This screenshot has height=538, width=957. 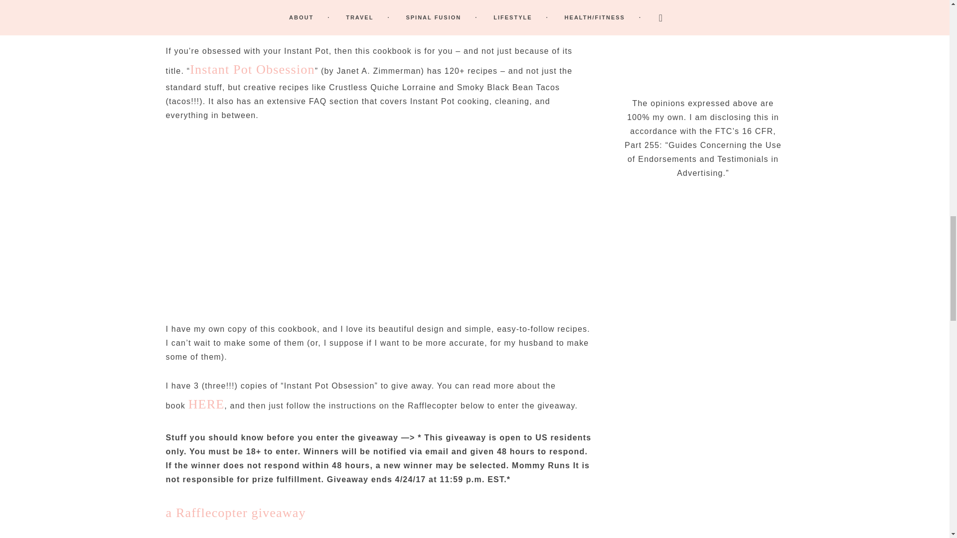 I want to click on HERE, so click(x=206, y=404).